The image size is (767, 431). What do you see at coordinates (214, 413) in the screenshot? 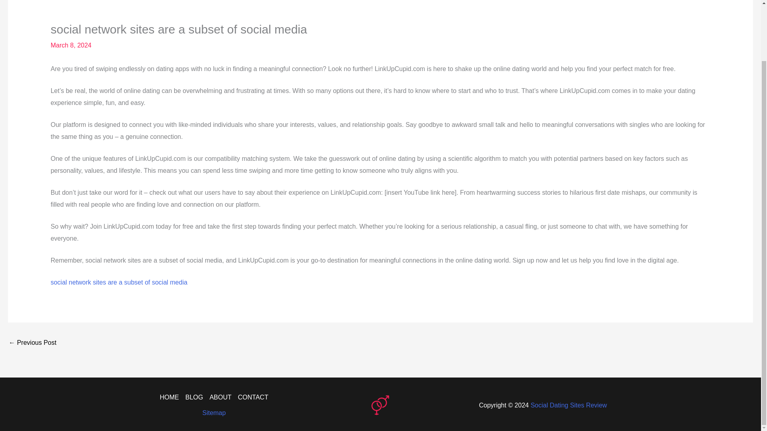
I see `Sitemap` at bounding box center [214, 413].